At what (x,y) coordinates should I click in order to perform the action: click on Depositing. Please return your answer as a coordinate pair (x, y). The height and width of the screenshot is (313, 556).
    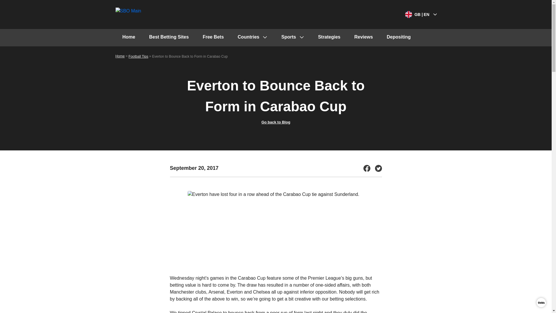
    Looking at the image, I should click on (399, 38).